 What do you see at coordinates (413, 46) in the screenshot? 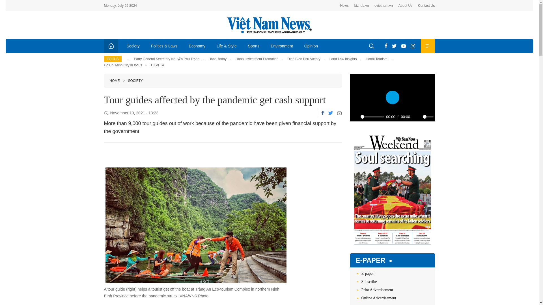
I see `Instagram` at bounding box center [413, 46].